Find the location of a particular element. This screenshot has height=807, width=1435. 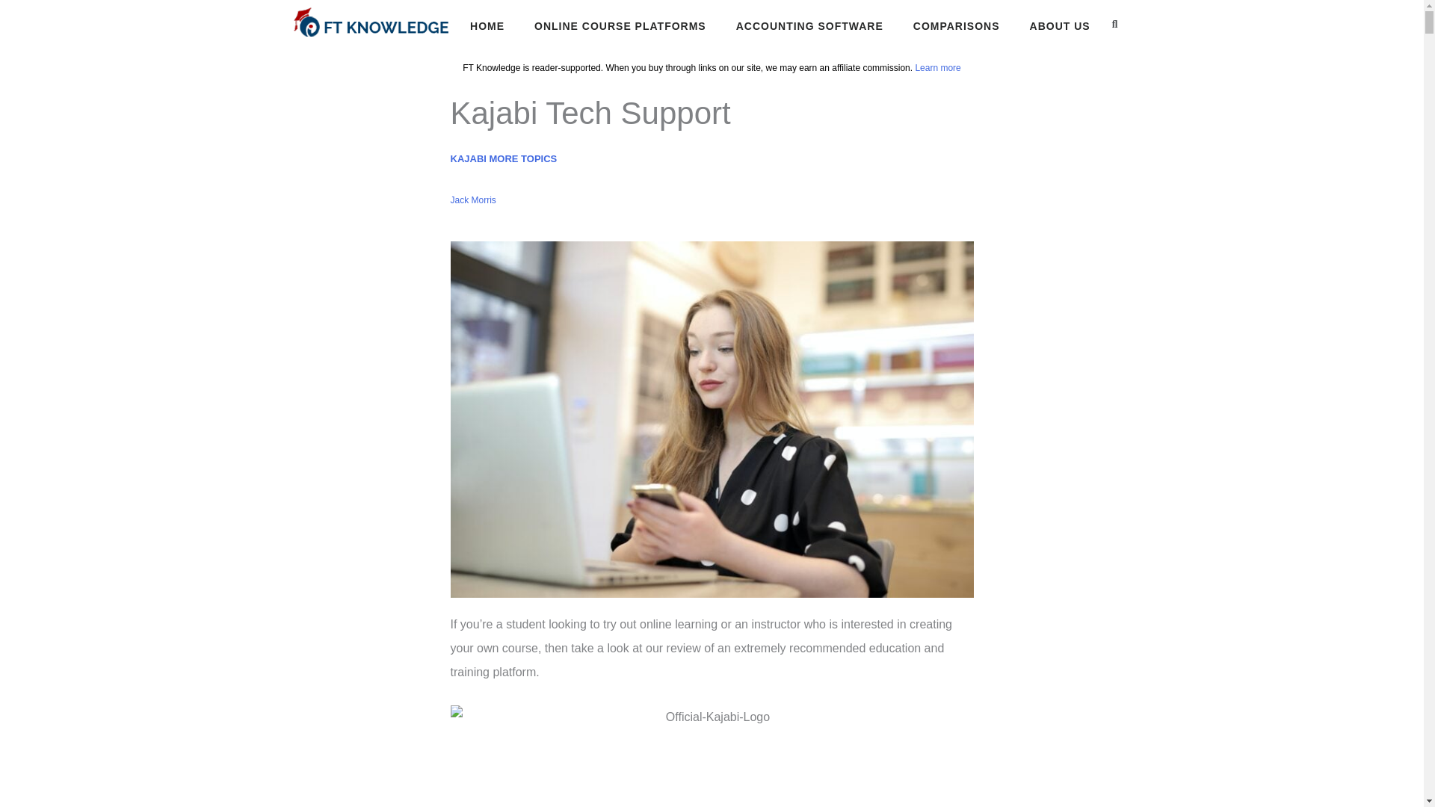

Jack Morris is located at coordinates (472, 200).